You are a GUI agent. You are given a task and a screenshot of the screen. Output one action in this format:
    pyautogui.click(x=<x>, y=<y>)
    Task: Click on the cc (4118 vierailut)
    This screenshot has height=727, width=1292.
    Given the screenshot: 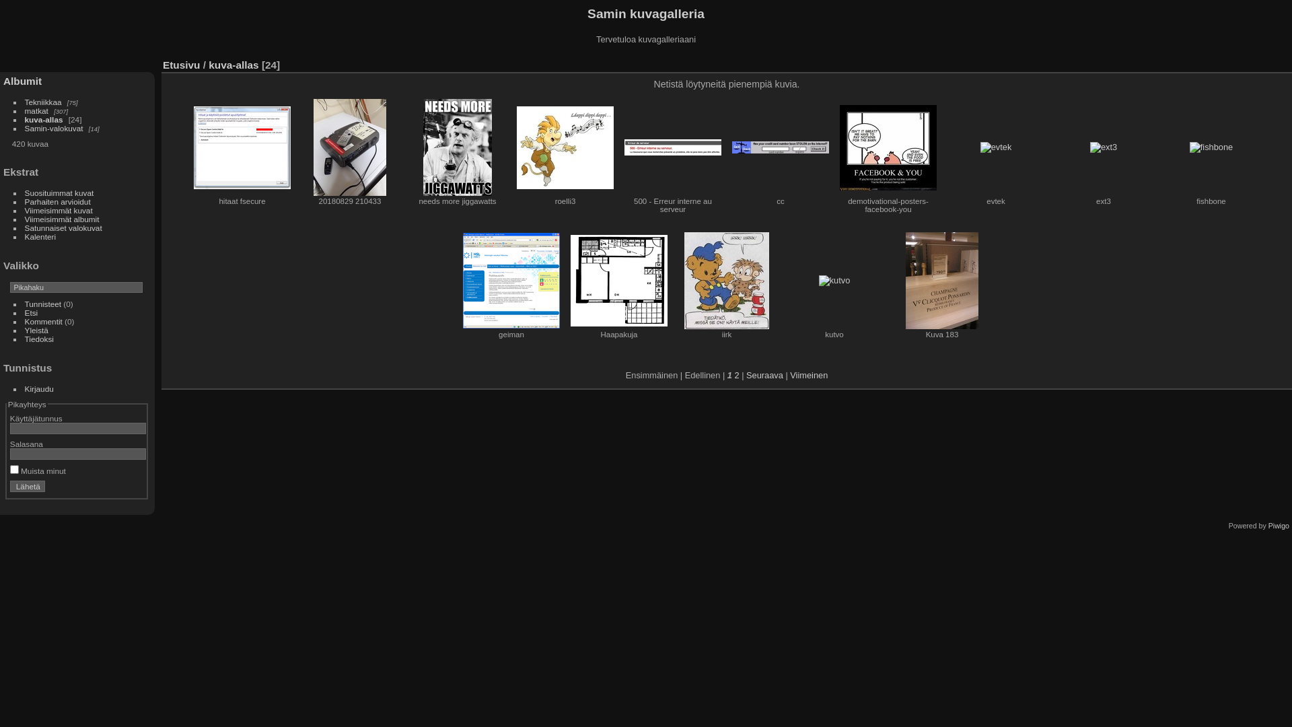 What is the action you would take?
    pyautogui.click(x=781, y=147)
    